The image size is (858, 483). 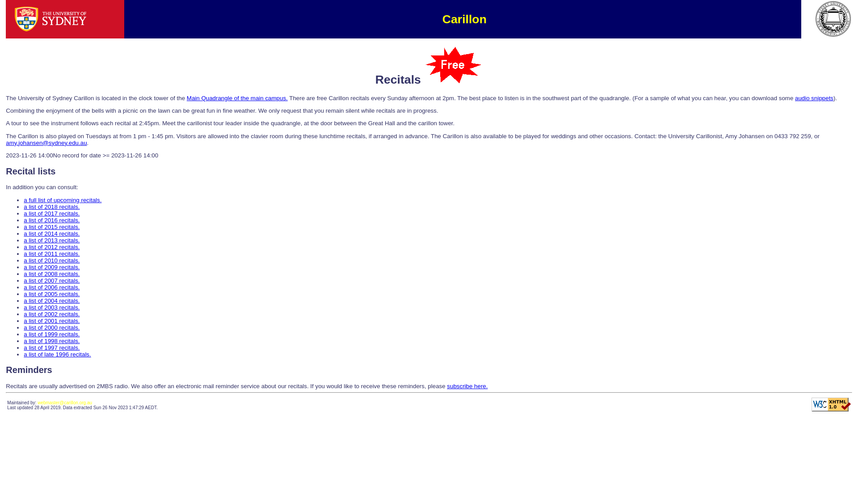 What do you see at coordinates (52, 267) in the screenshot?
I see `a list of 2009 recitals.` at bounding box center [52, 267].